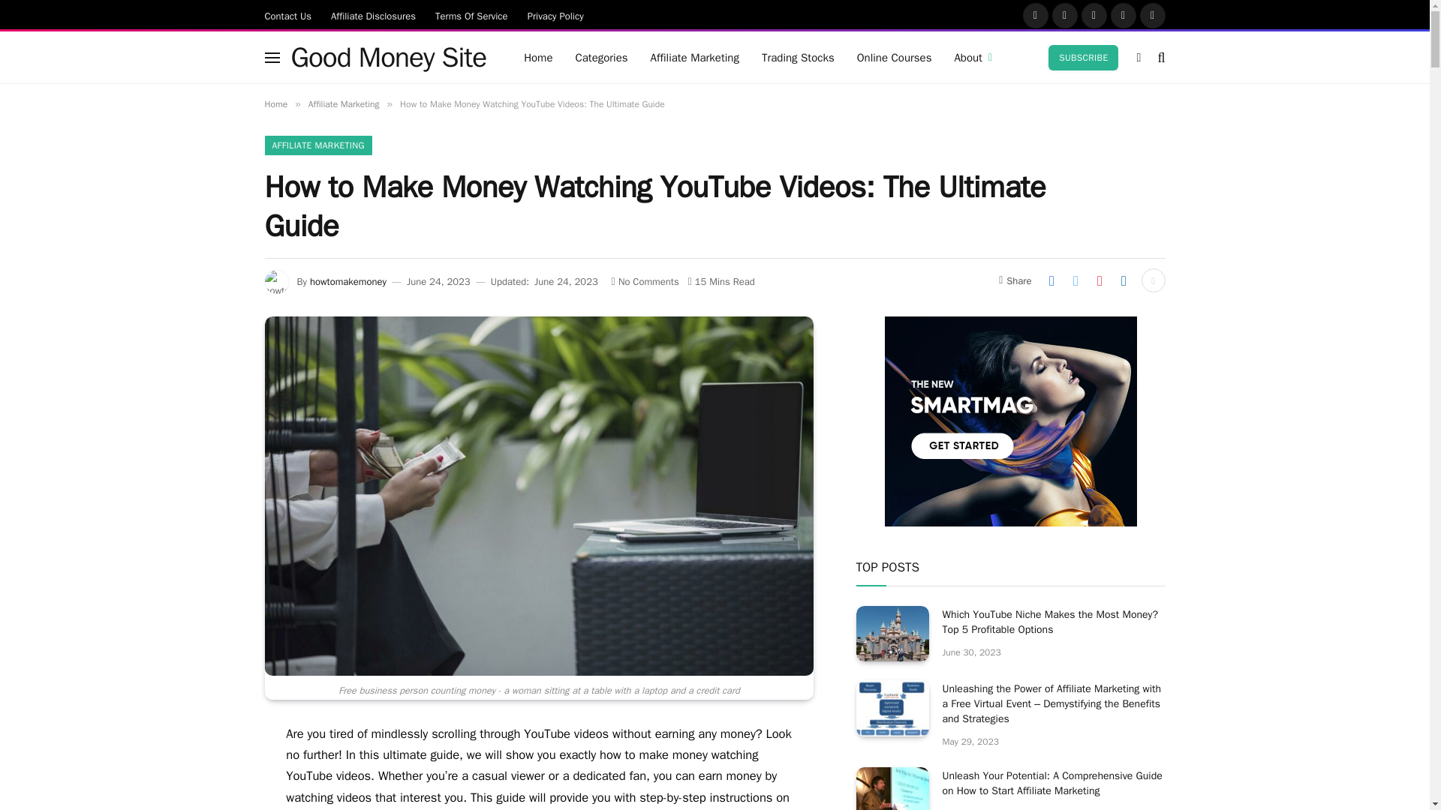 The image size is (1441, 810). What do you see at coordinates (1124, 280) in the screenshot?
I see `Share on LinkedIn` at bounding box center [1124, 280].